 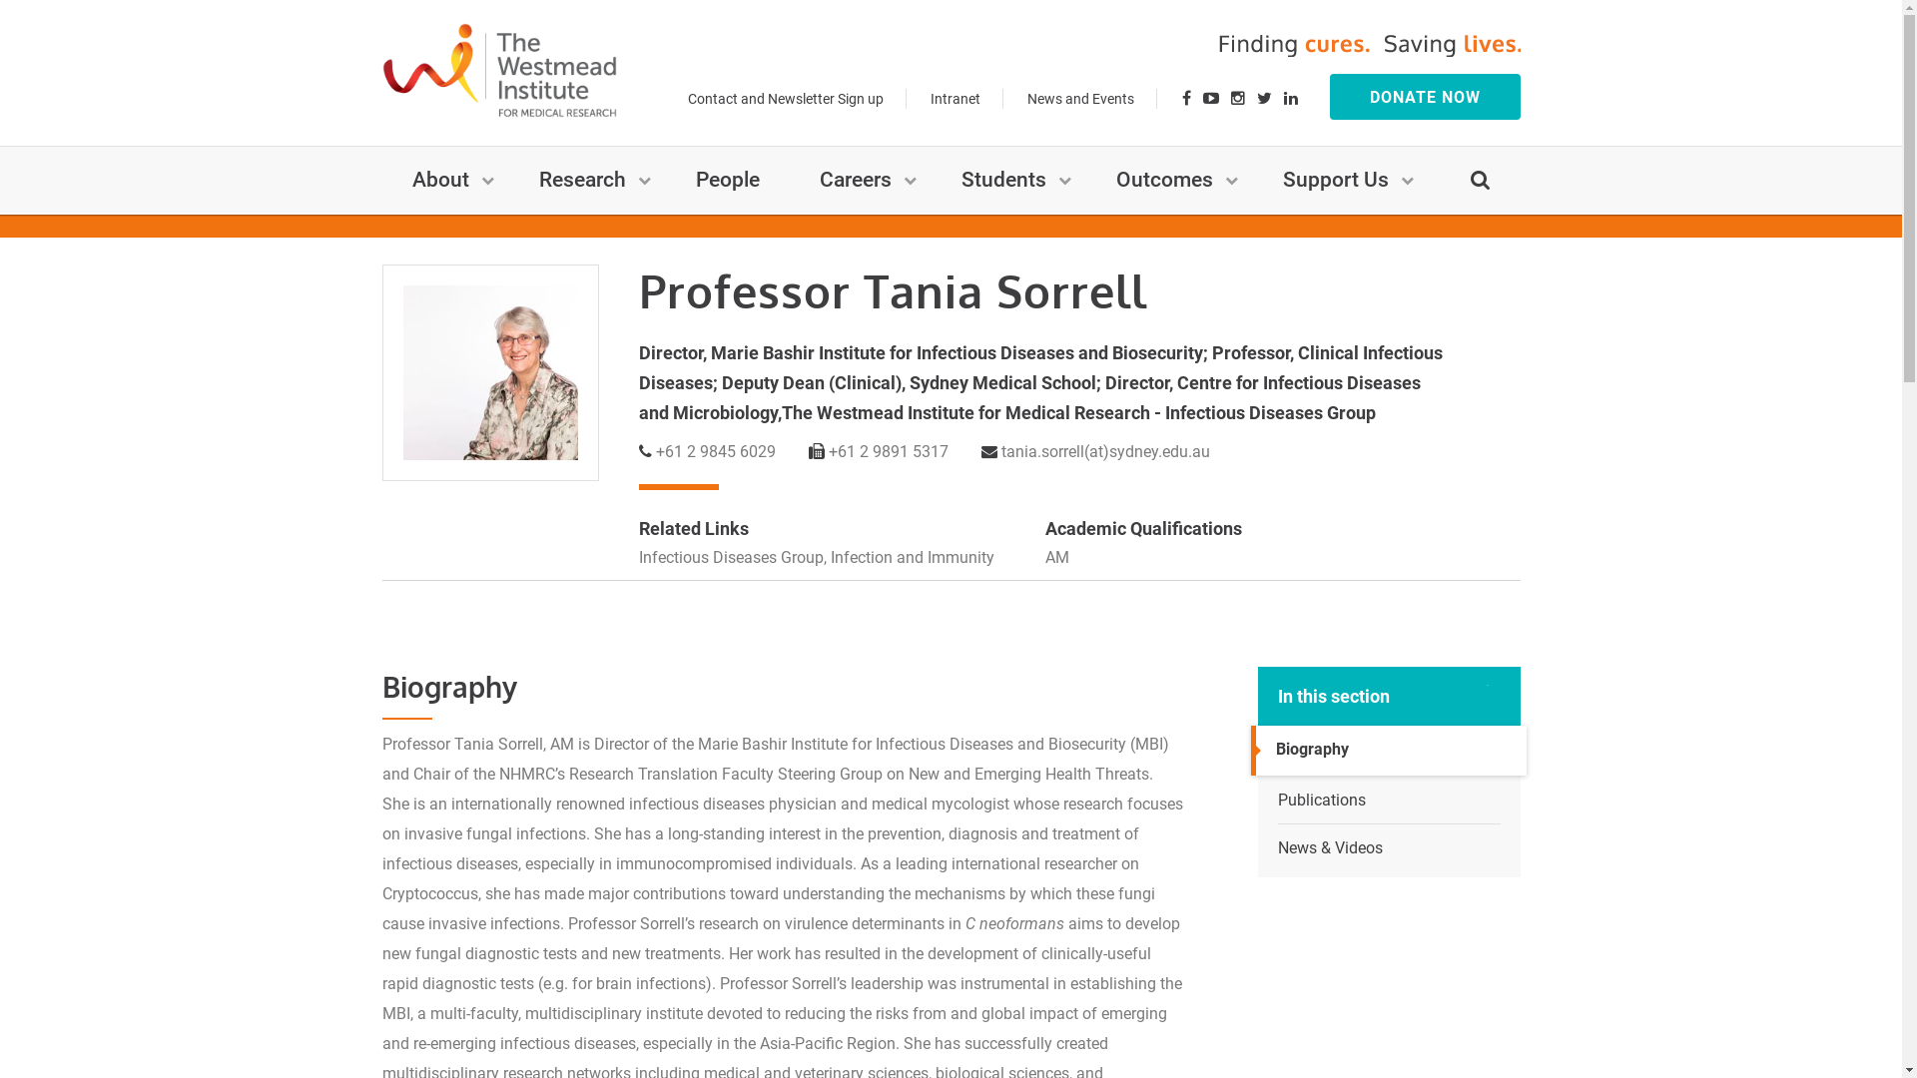 What do you see at coordinates (1186, 100) in the screenshot?
I see `Facebook` at bounding box center [1186, 100].